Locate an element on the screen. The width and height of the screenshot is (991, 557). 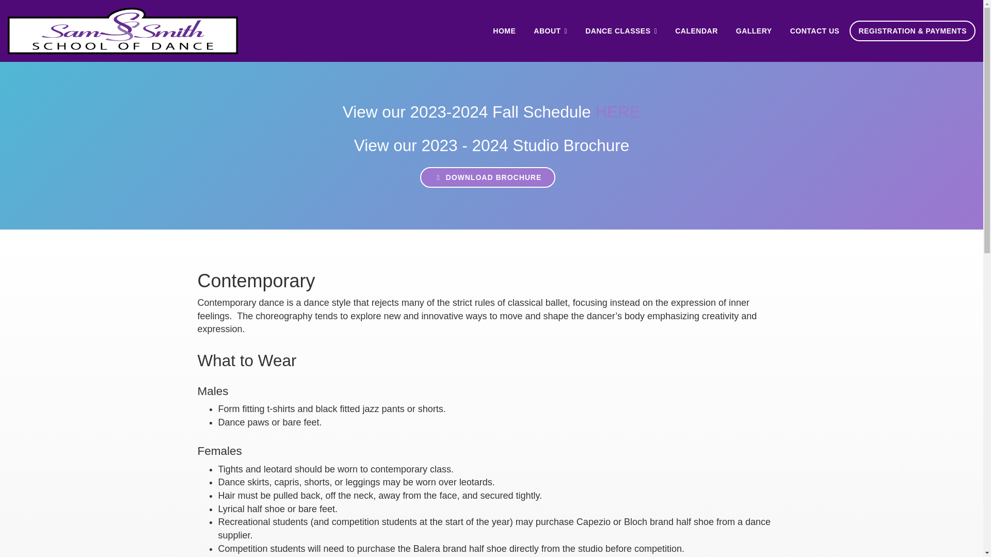
DANCE CLASSES is located at coordinates (621, 30).